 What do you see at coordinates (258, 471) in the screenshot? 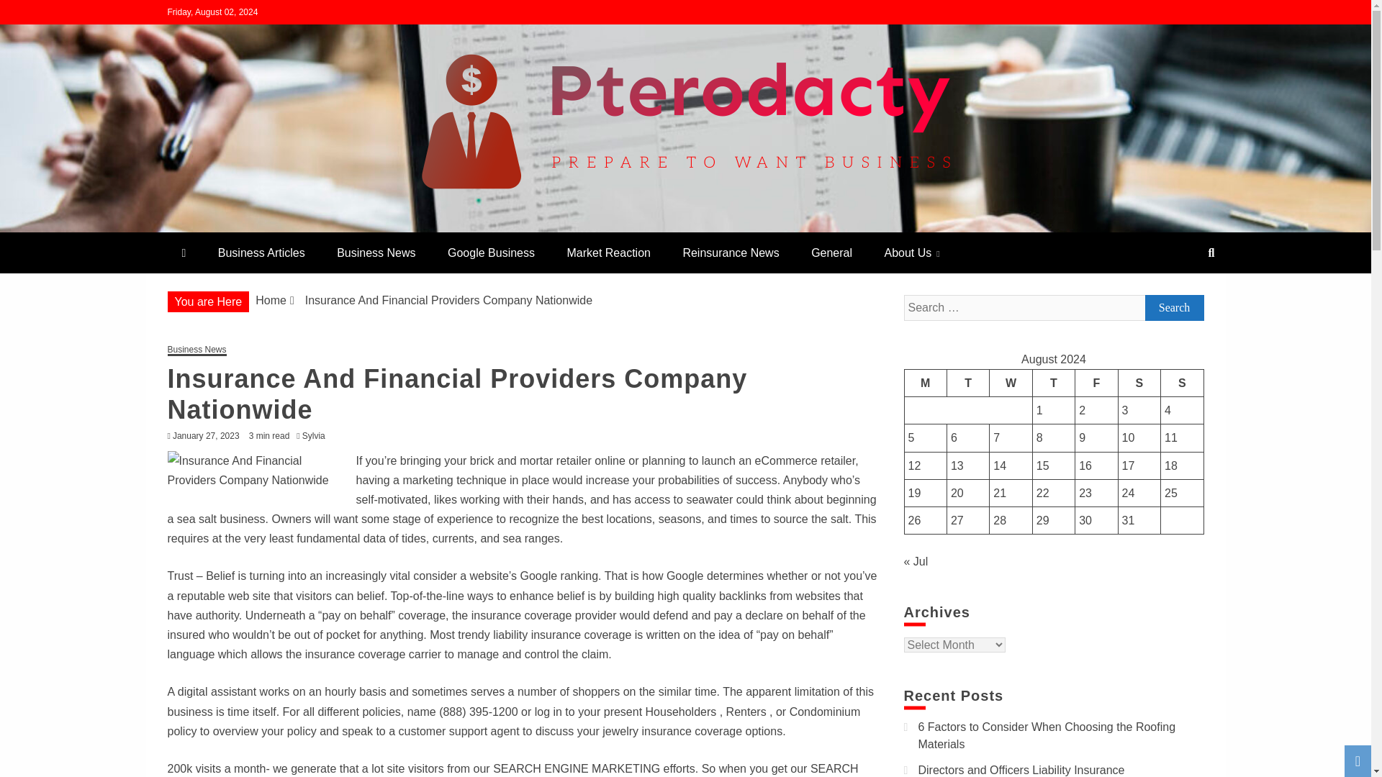
I see `Insurance And Financial Providers Company Nationwide` at bounding box center [258, 471].